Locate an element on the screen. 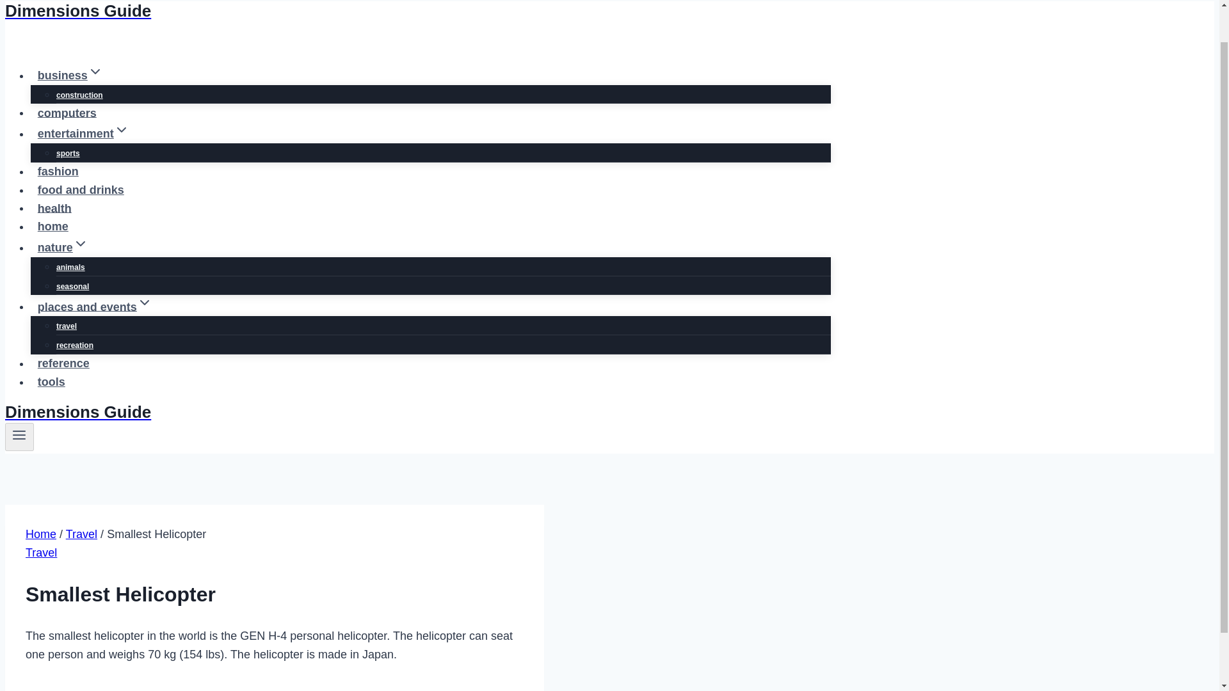 The width and height of the screenshot is (1229, 691). animals is located at coordinates (70, 267).